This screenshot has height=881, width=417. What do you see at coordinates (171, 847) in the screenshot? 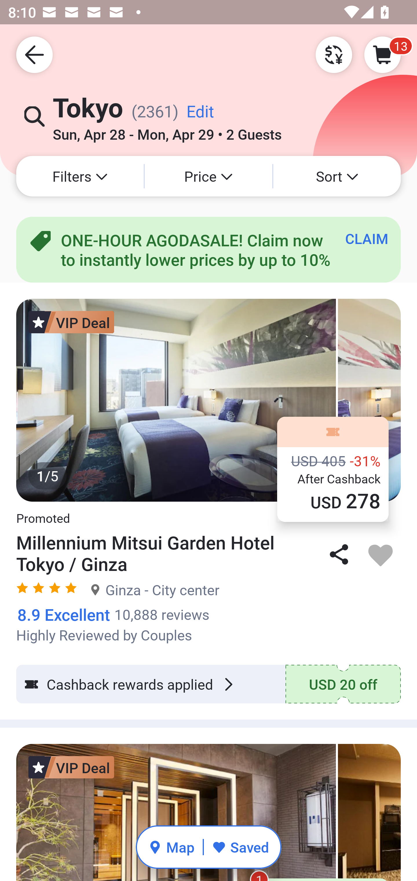
I see `Map` at bounding box center [171, 847].